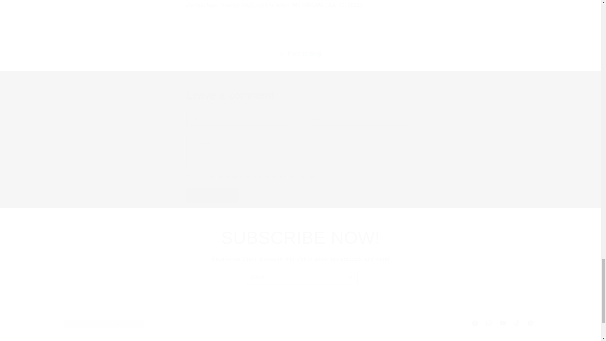 The height and width of the screenshot is (341, 606). I want to click on Post comment, so click(213, 195).